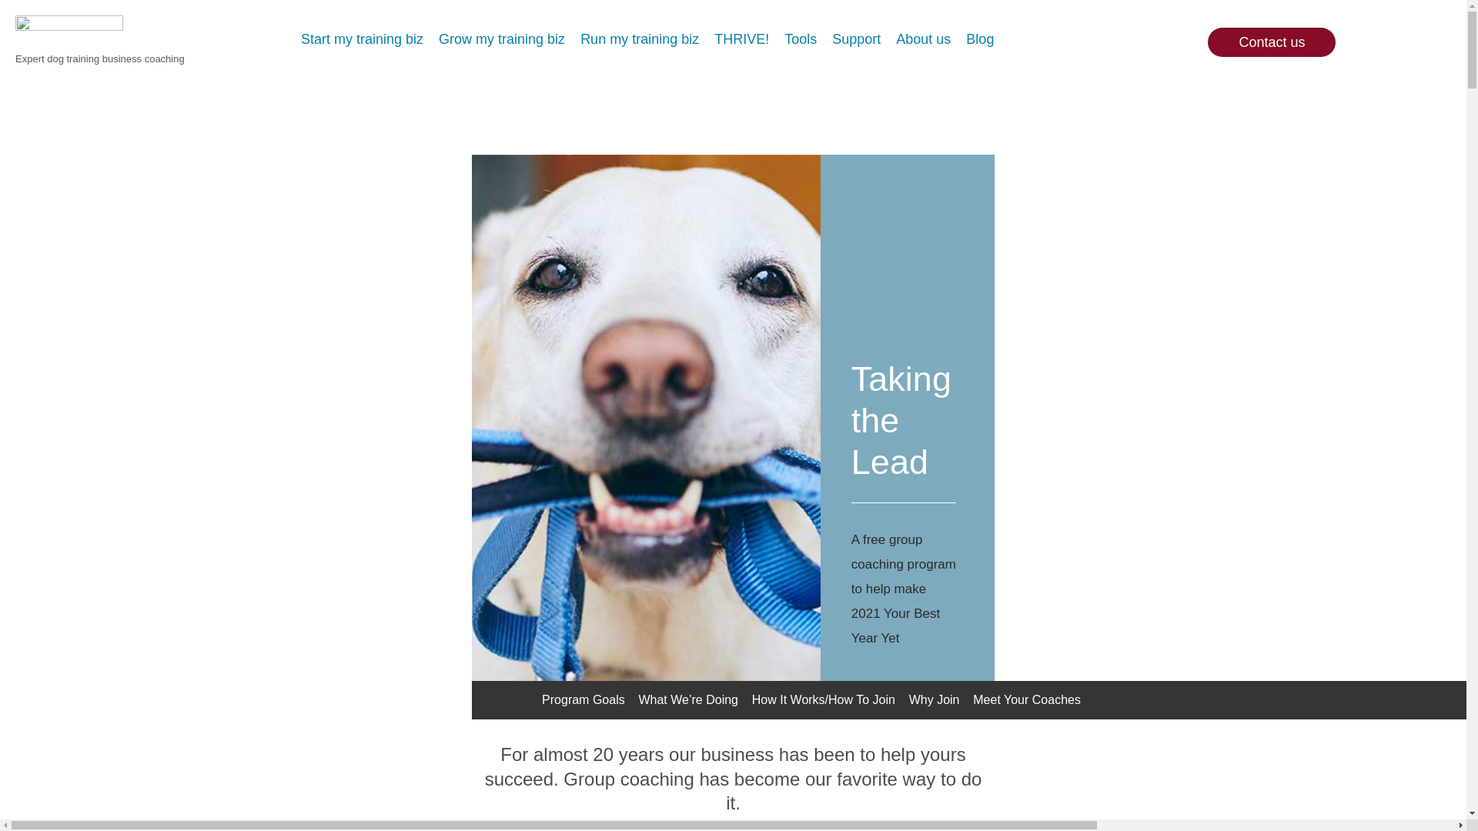 This screenshot has height=831, width=1478. Describe the element at coordinates (741, 38) in the screenshot. I see `THRIVE!` at that location.